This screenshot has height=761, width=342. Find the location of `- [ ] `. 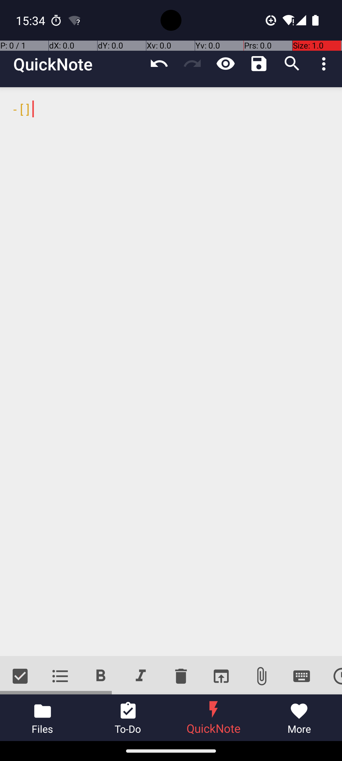

- [ ]  is located at coordinates (171, 372).